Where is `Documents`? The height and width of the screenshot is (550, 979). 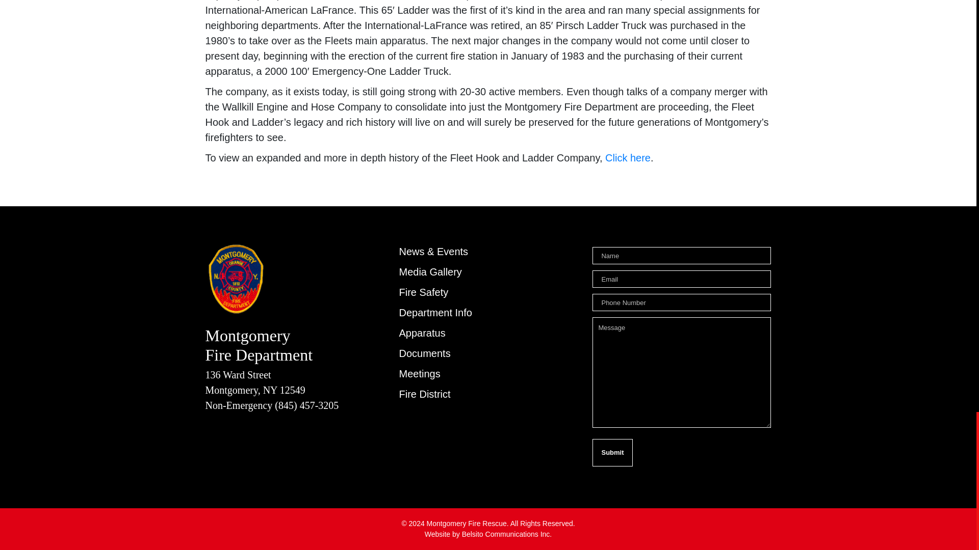
Documents is located at coordinates (424, 353).